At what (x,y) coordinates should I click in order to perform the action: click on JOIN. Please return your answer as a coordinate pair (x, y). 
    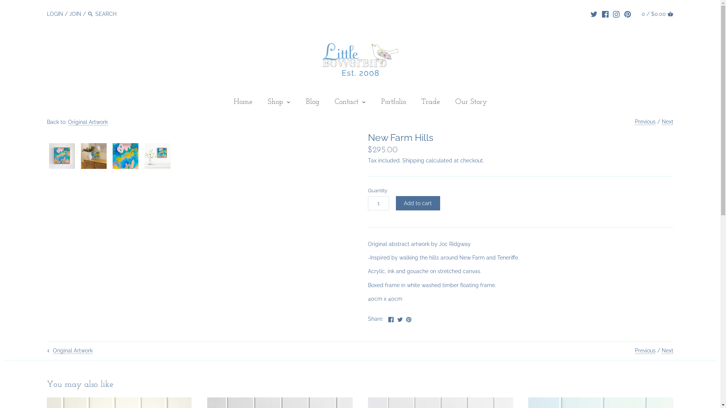
    Looking at the image, I should click on (75, 14).